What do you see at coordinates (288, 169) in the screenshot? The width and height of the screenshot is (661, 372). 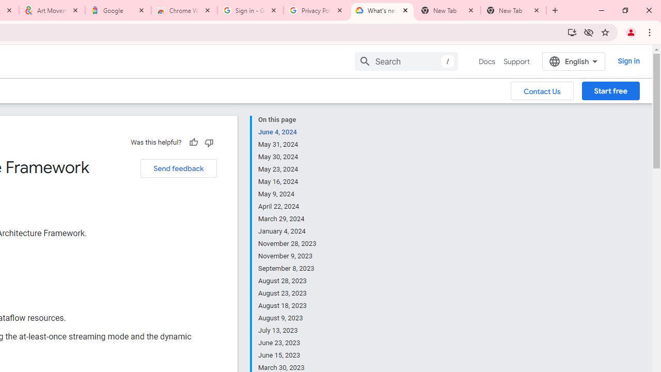 I see `May 23, 2024` at bounding box center [288, 169].